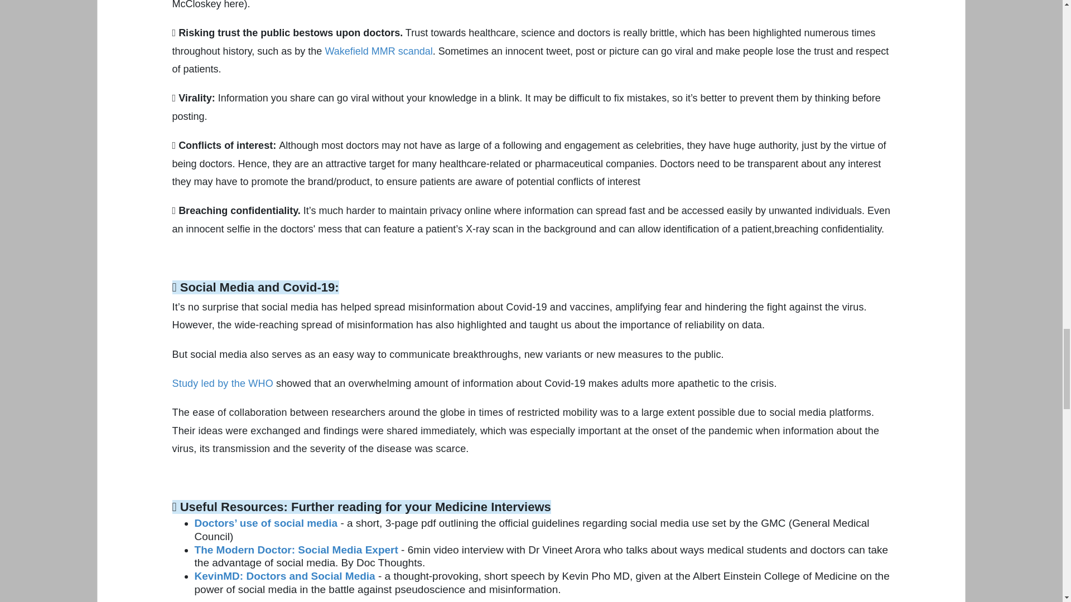 The width and height of the screenshot is (1071, 602). What do you see at coordinates (285, 576) in the screenshot?
I see `KevinMD: Doctors and Social Media` at bounding box center [285, 576].